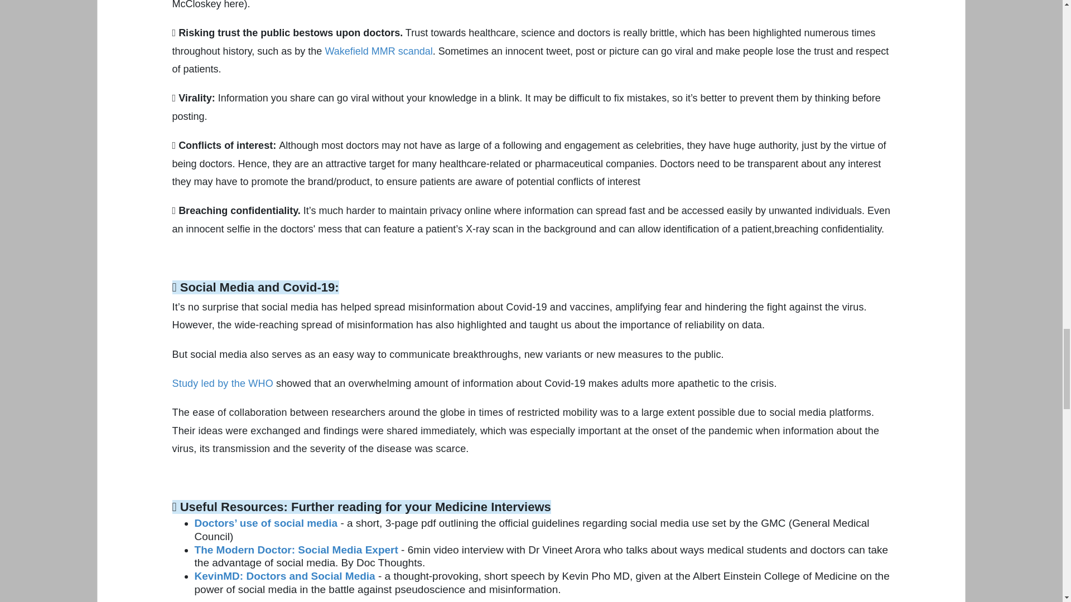 The width and height of the screenshot is (1071, 602). What do you see at coordinates (285, 576) in the screenshot?
I see `KevinMD: Doctors and Social Media` at bounding box center [285, 576].